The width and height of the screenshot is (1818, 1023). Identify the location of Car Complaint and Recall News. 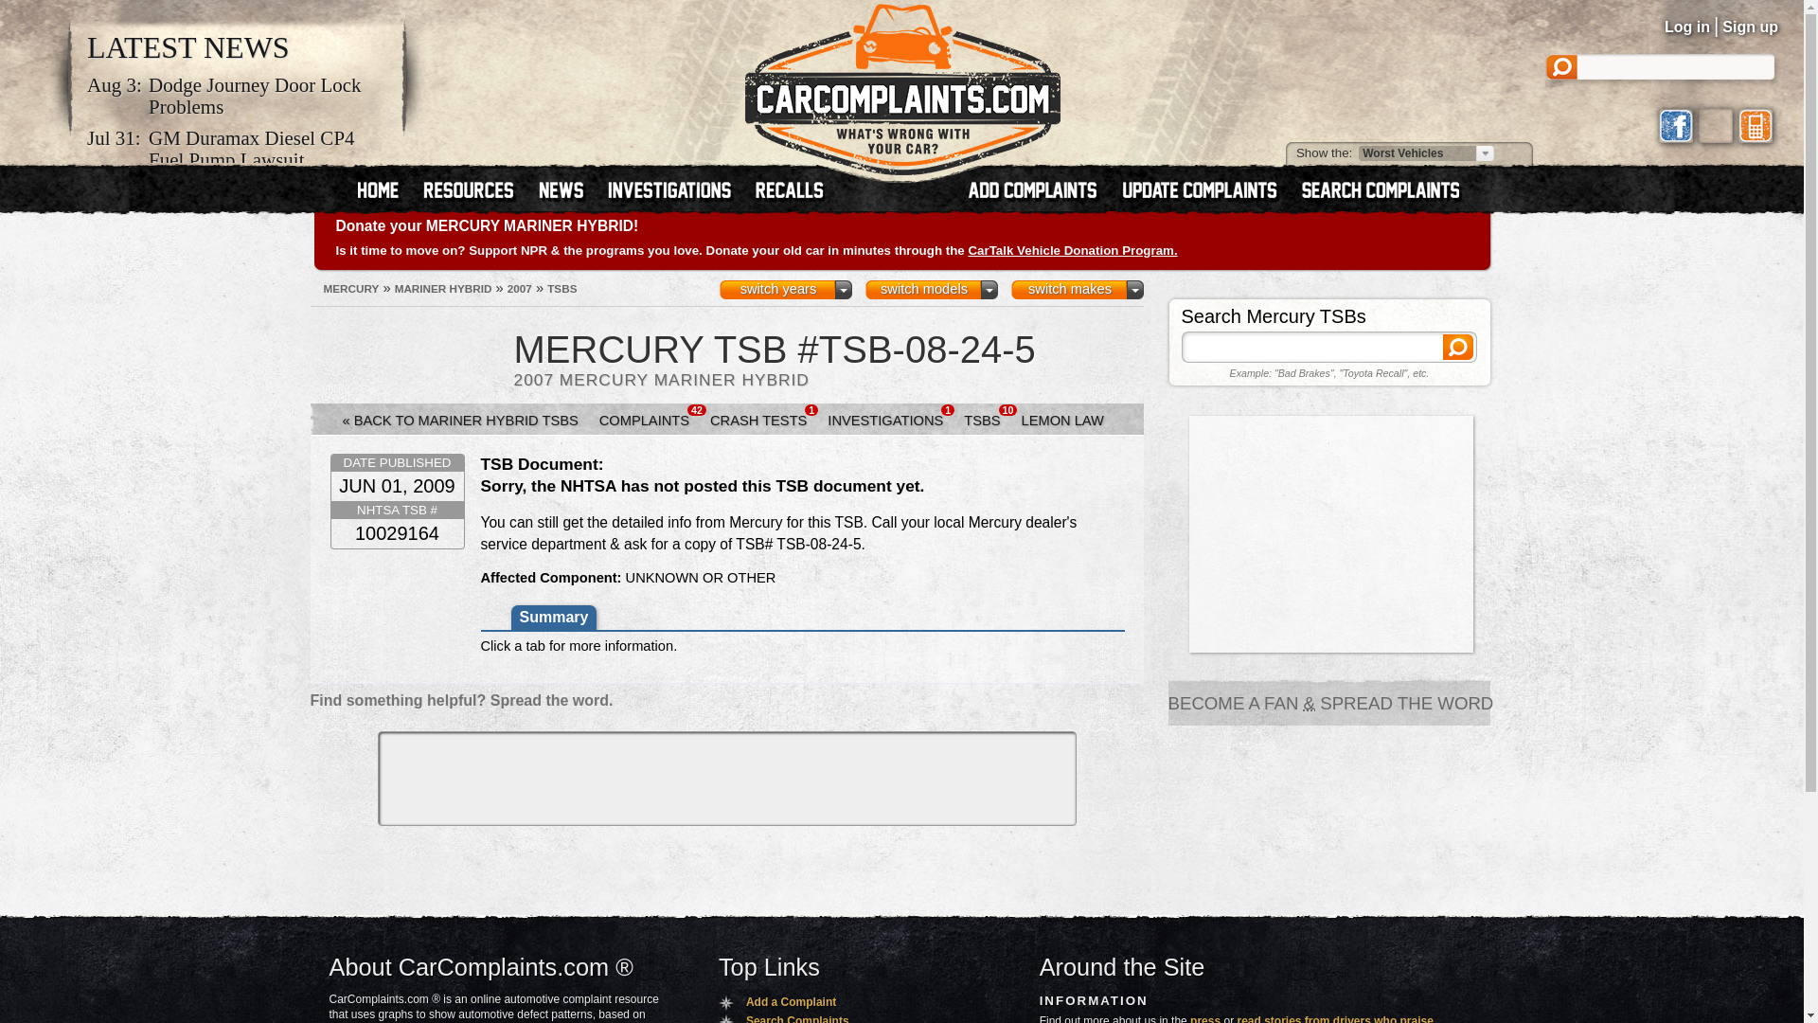
(187, 47).